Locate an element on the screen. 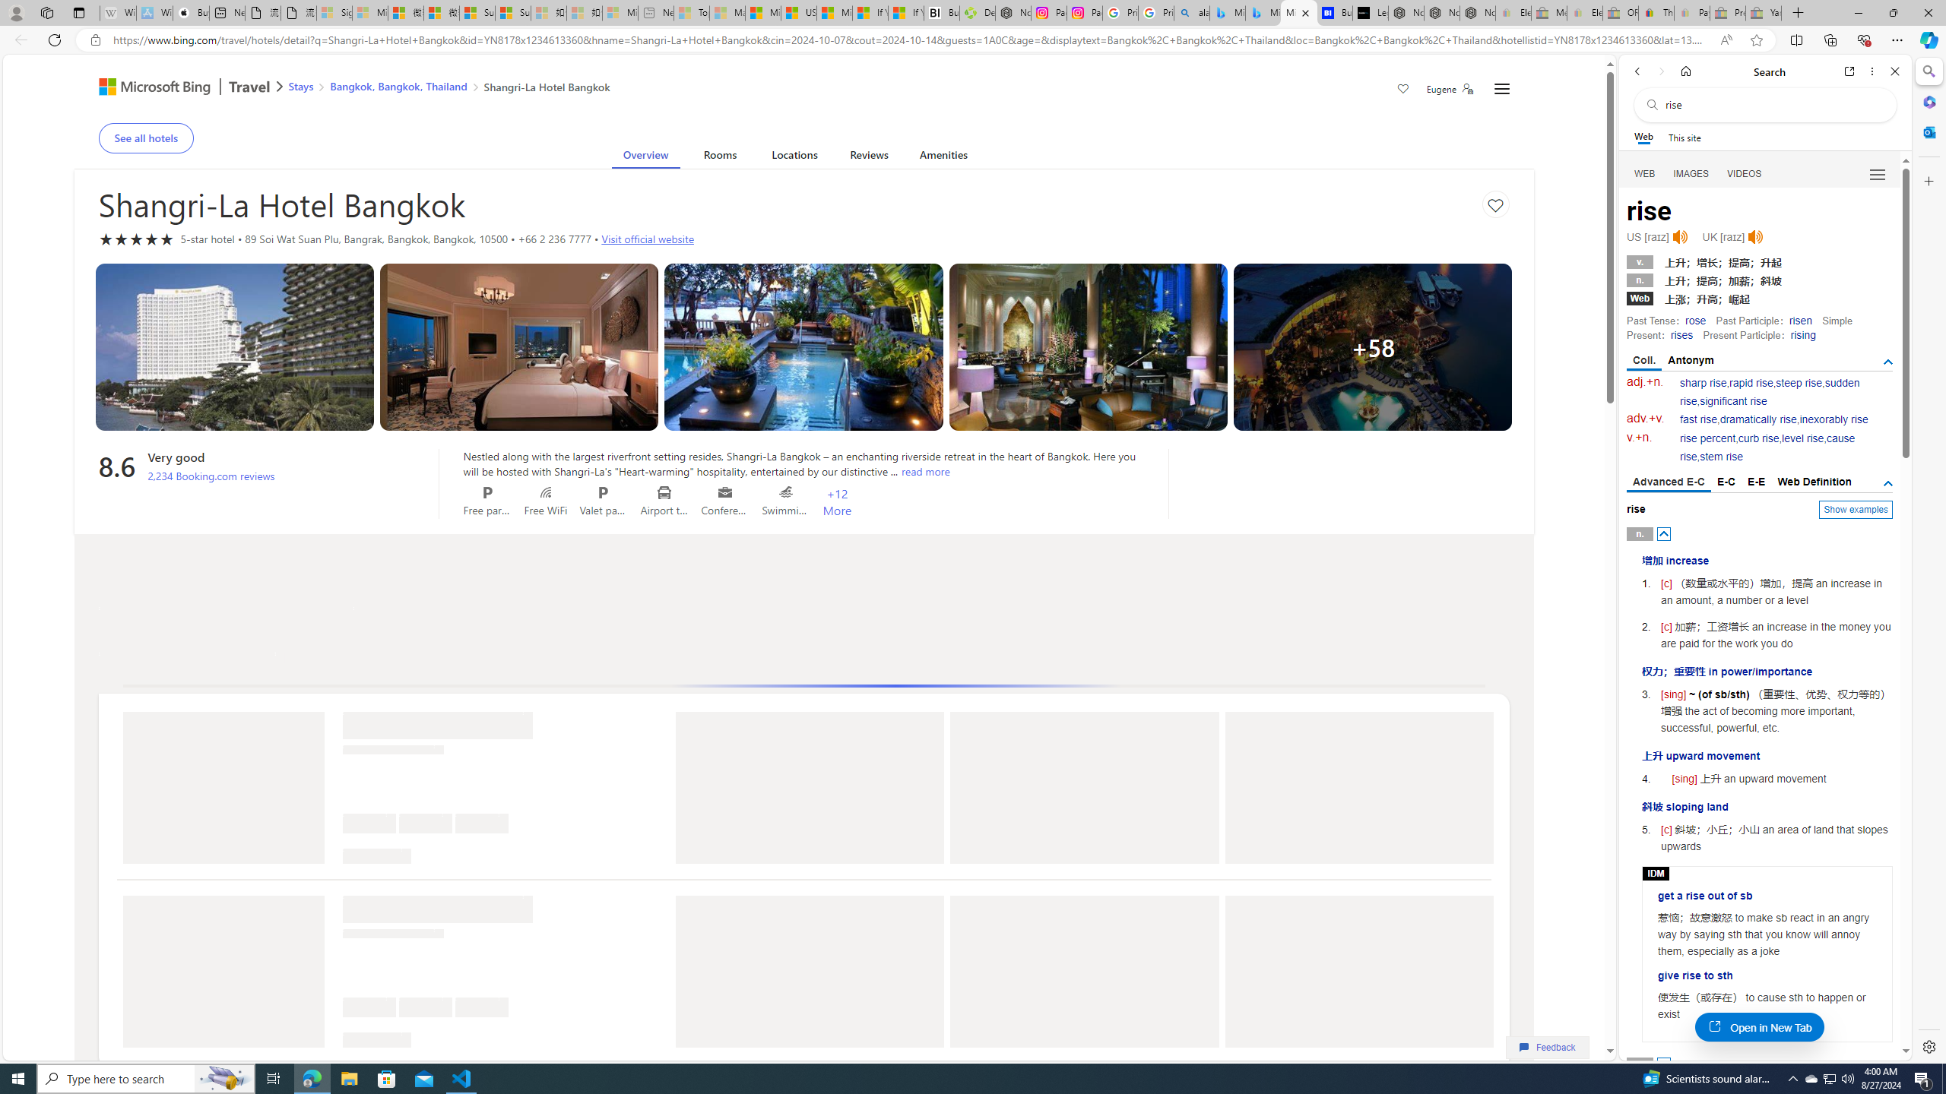 Image resolution: width=1946 pixels, height=1094 pixels. sudden rise is located at coordinates (1770, 392).